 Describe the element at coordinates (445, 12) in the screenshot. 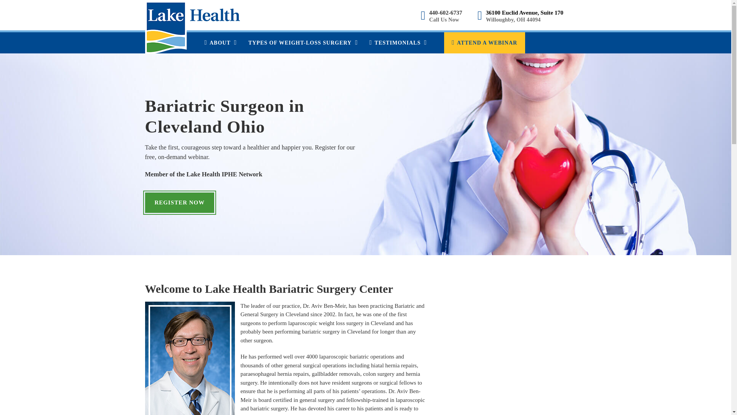

I see `440-602-6737` at that location.